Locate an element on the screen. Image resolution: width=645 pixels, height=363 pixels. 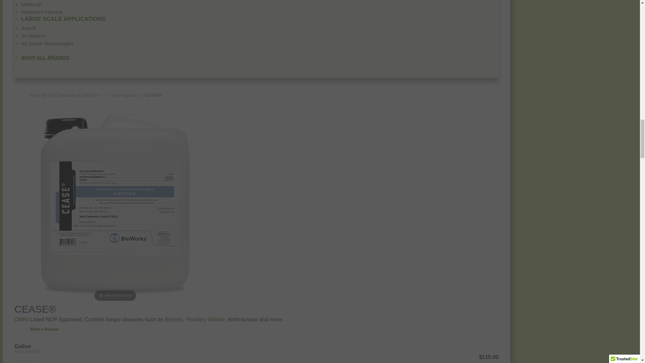
1 is located at coordinates (26, 362).